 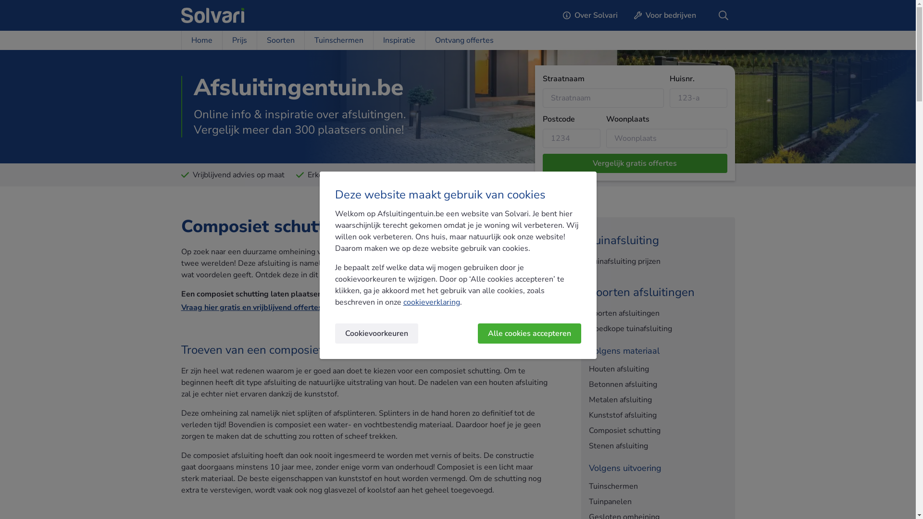 What do you see at coordinates (658, 486) in the screenshot?
I see `Tuinschermen` at bounding box center [658, 486].